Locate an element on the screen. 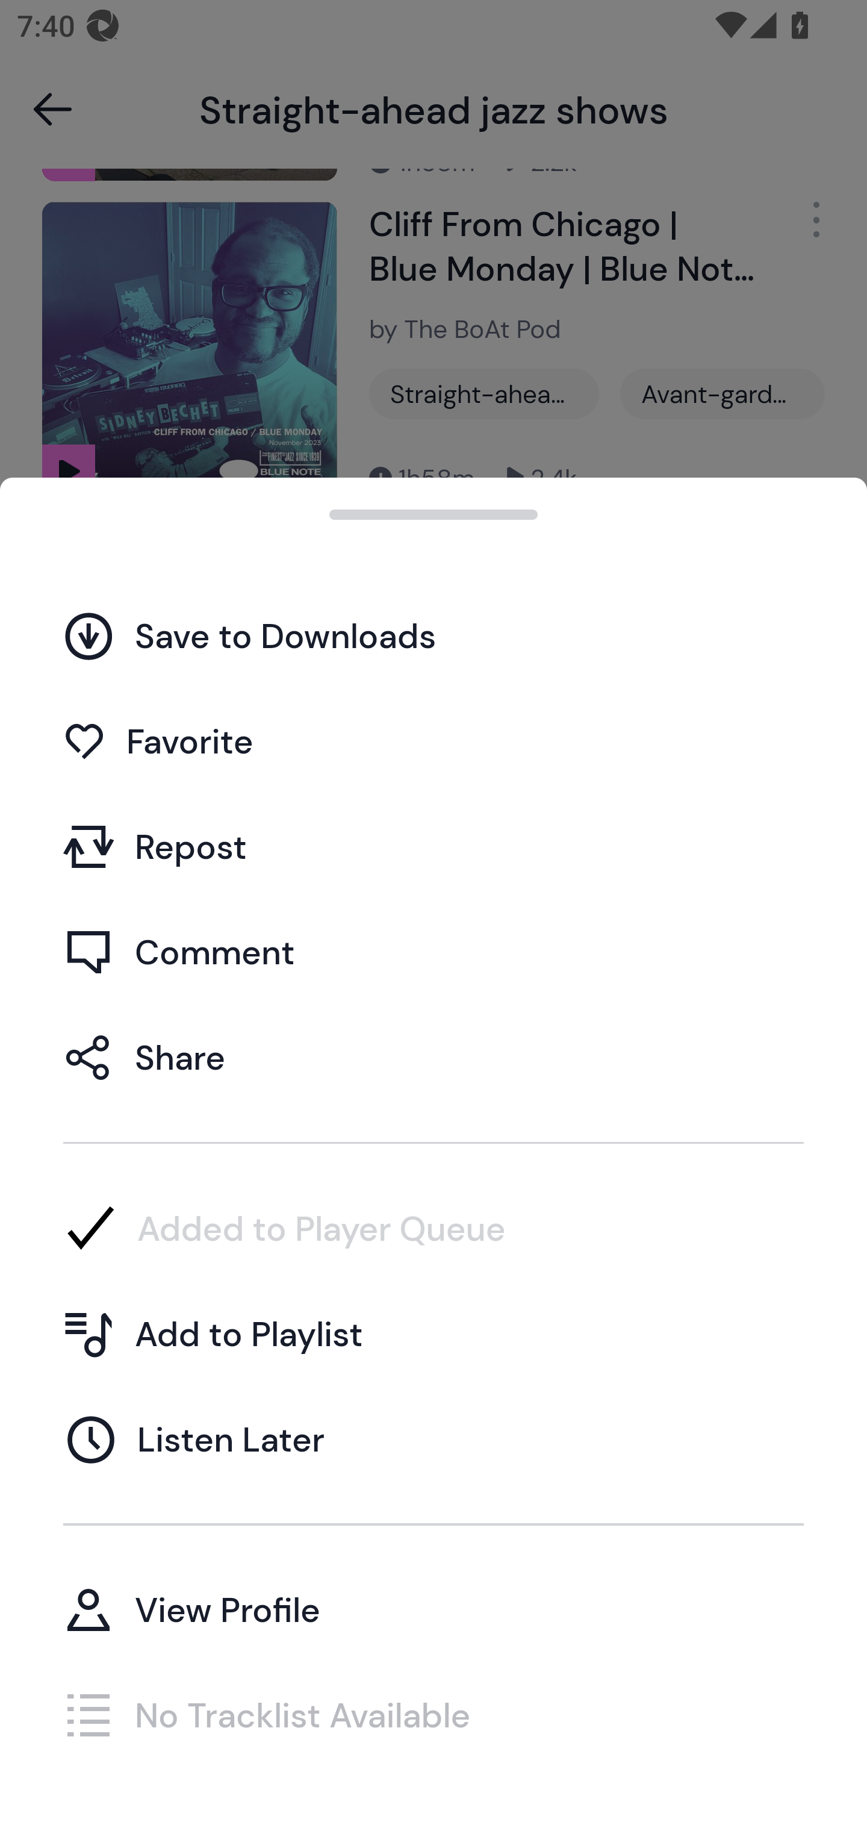 The width and height of the screenshot is (867, 1831). Save to Downloads is located at coordinates (433, 635).